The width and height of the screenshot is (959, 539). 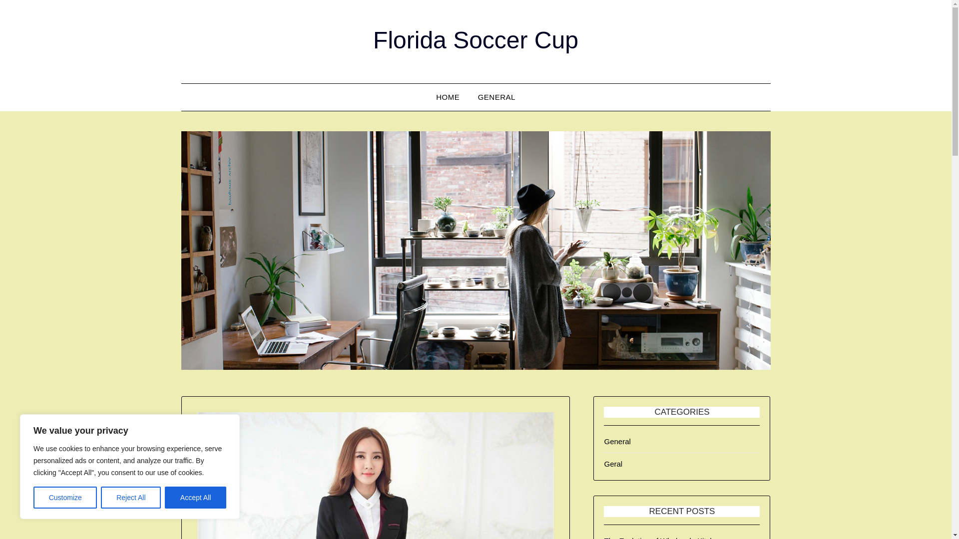 What do you see at coordinates (65, 498) in the screenshot?
I see `Customize` at bounding box center [65, 498].